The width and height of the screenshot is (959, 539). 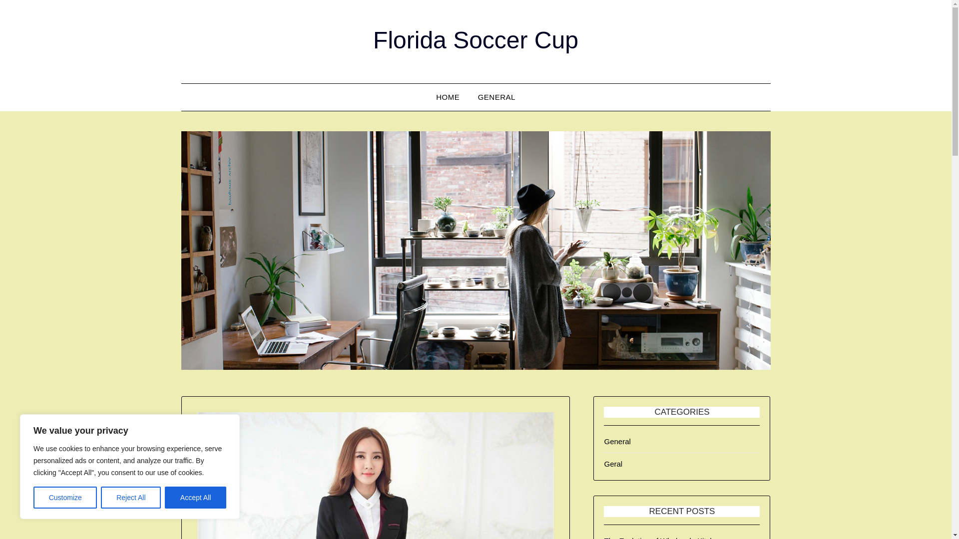 What do you see at coordinates (65, 498) in the screenshot?
I see `Customize` at bounding box center [65, 498].